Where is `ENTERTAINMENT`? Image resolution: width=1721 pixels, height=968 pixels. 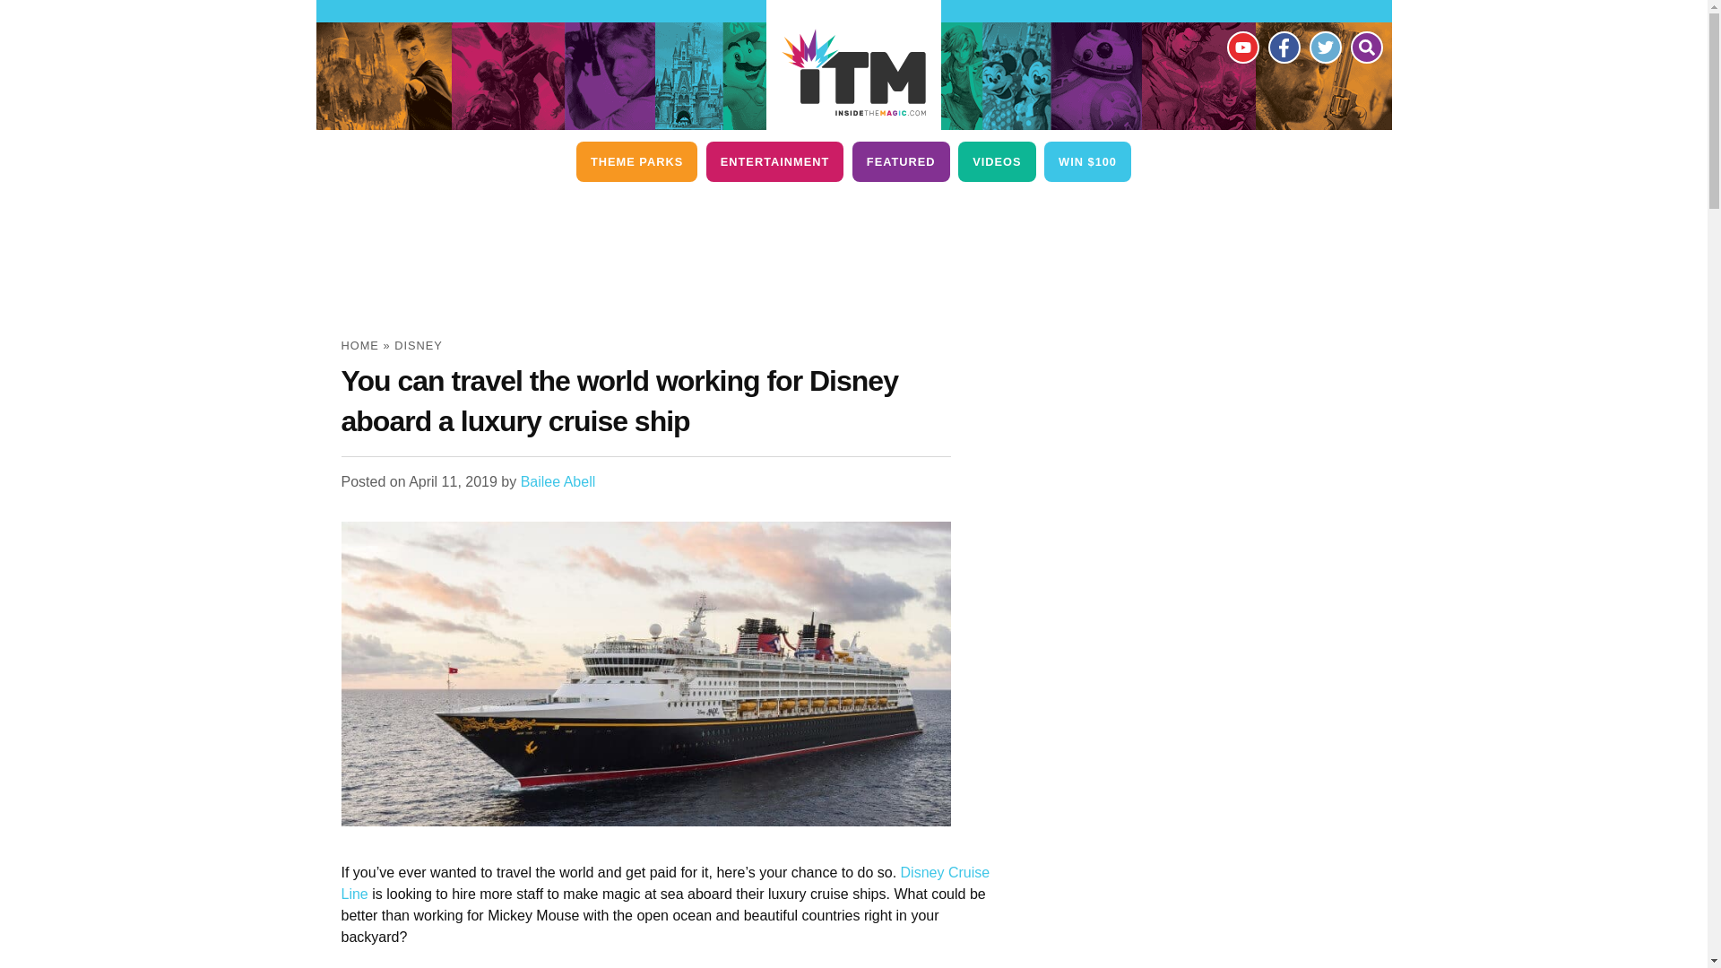
ENTERTAINMENT is located at coordinates (774, 161).